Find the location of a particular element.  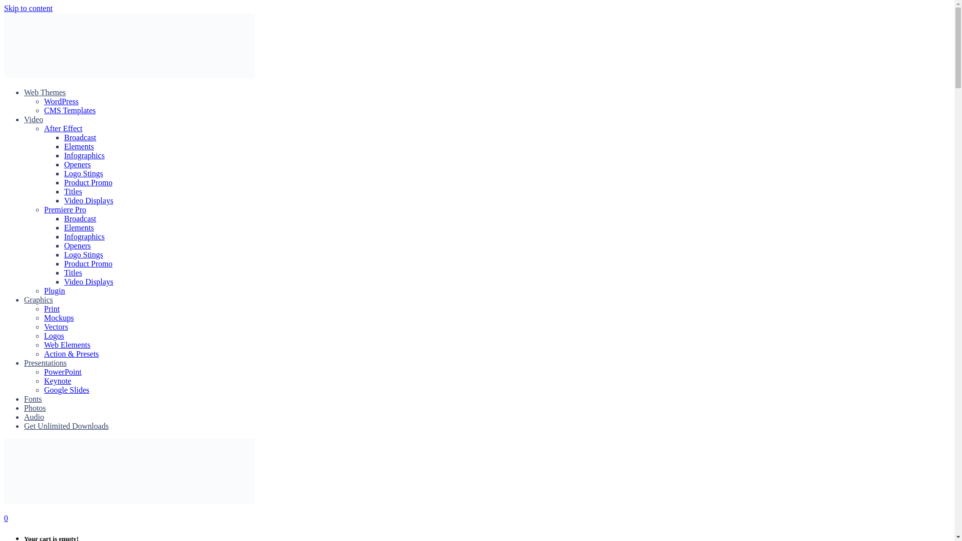

PowerPoint is located at coordinates (63, 372).